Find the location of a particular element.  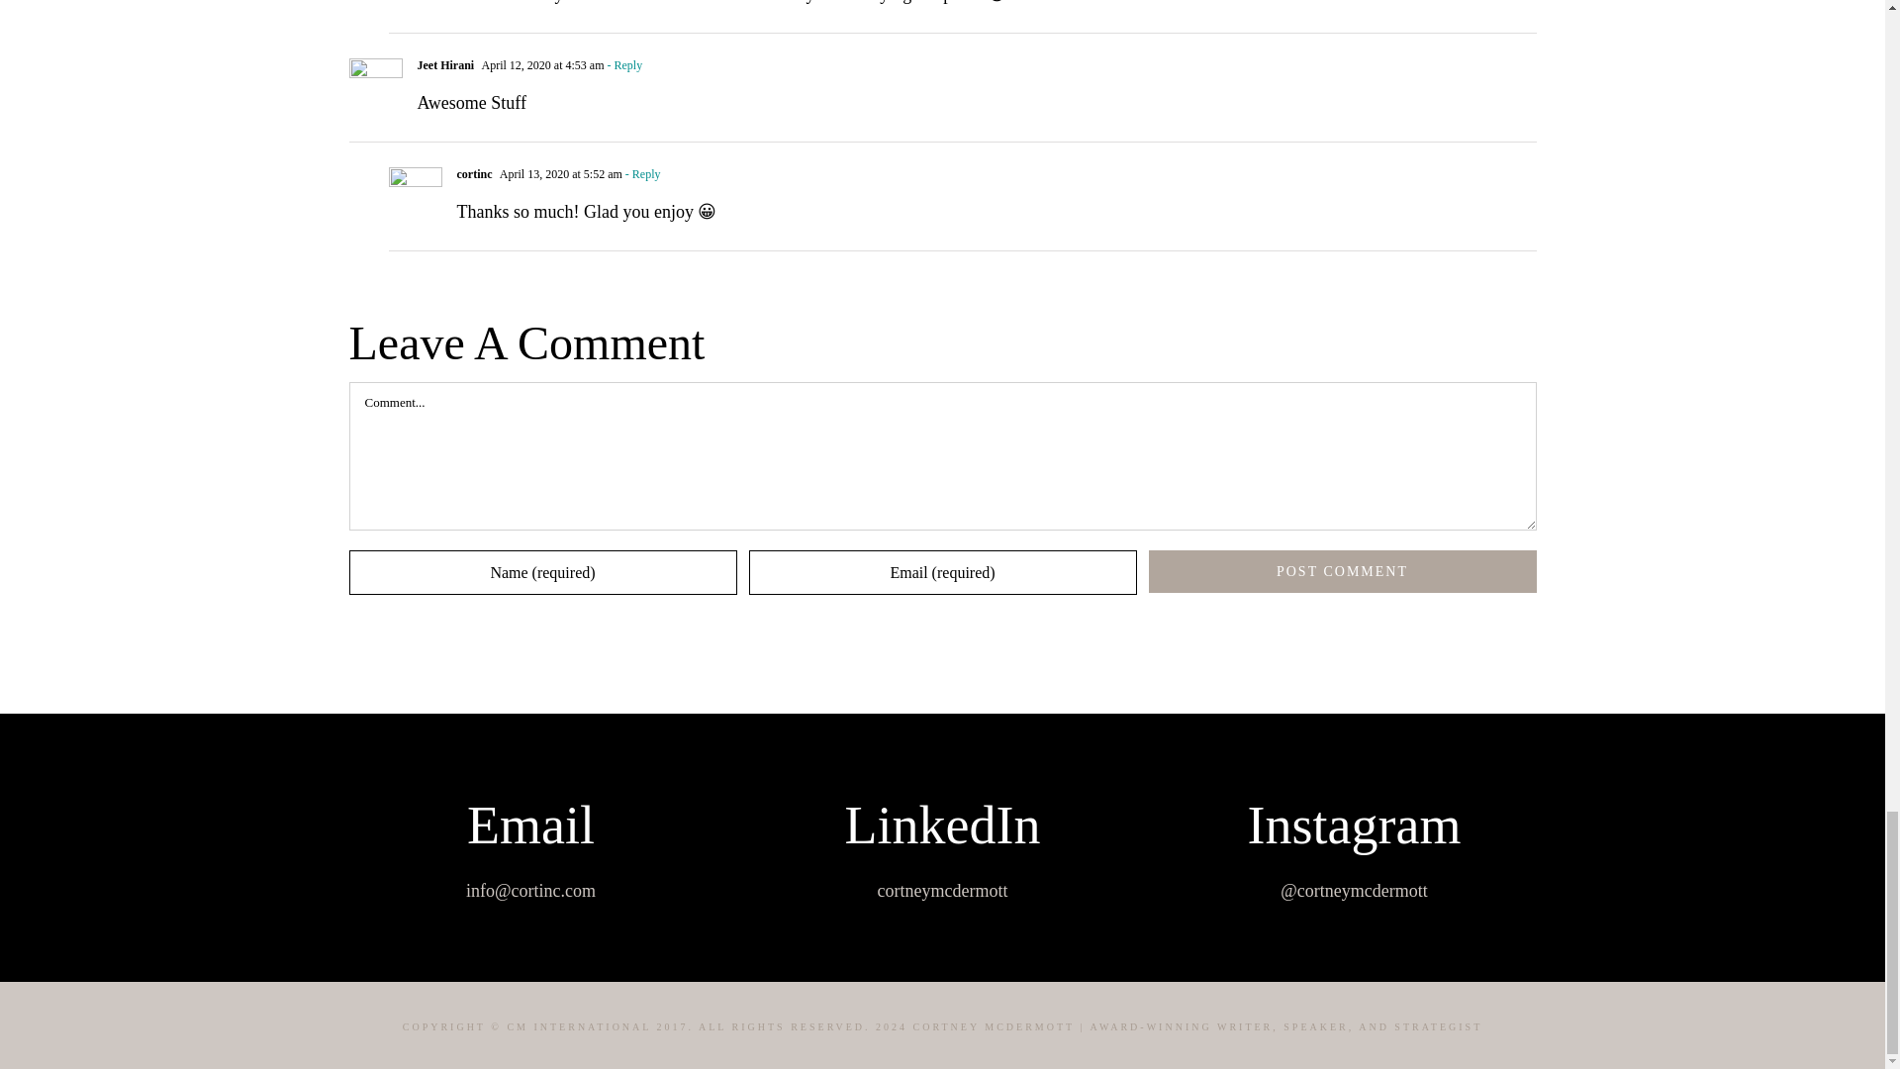

Post Comment is located at coordinates (1341, 572).